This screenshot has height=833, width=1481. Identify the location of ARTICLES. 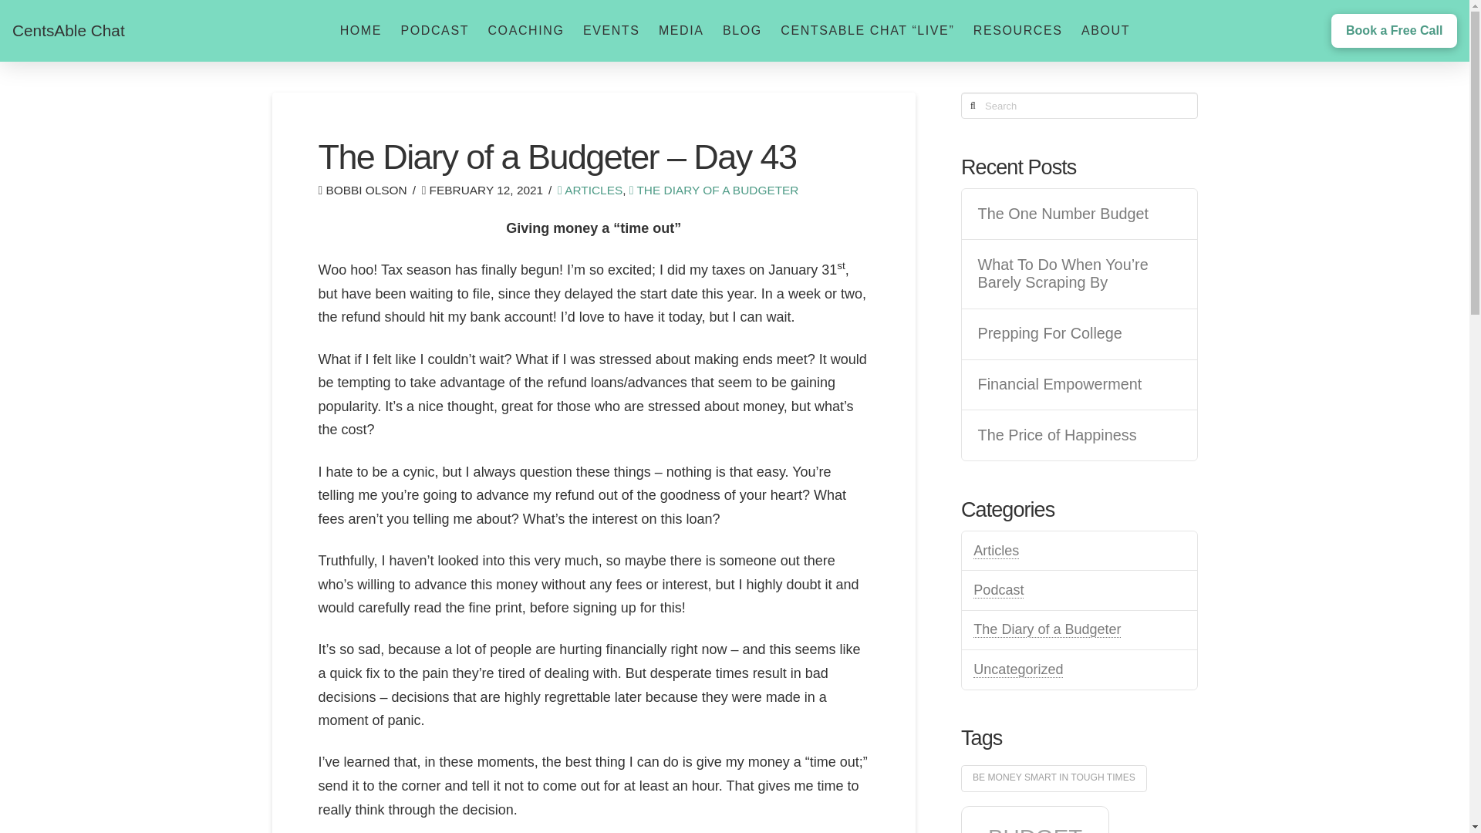
(589, 190).